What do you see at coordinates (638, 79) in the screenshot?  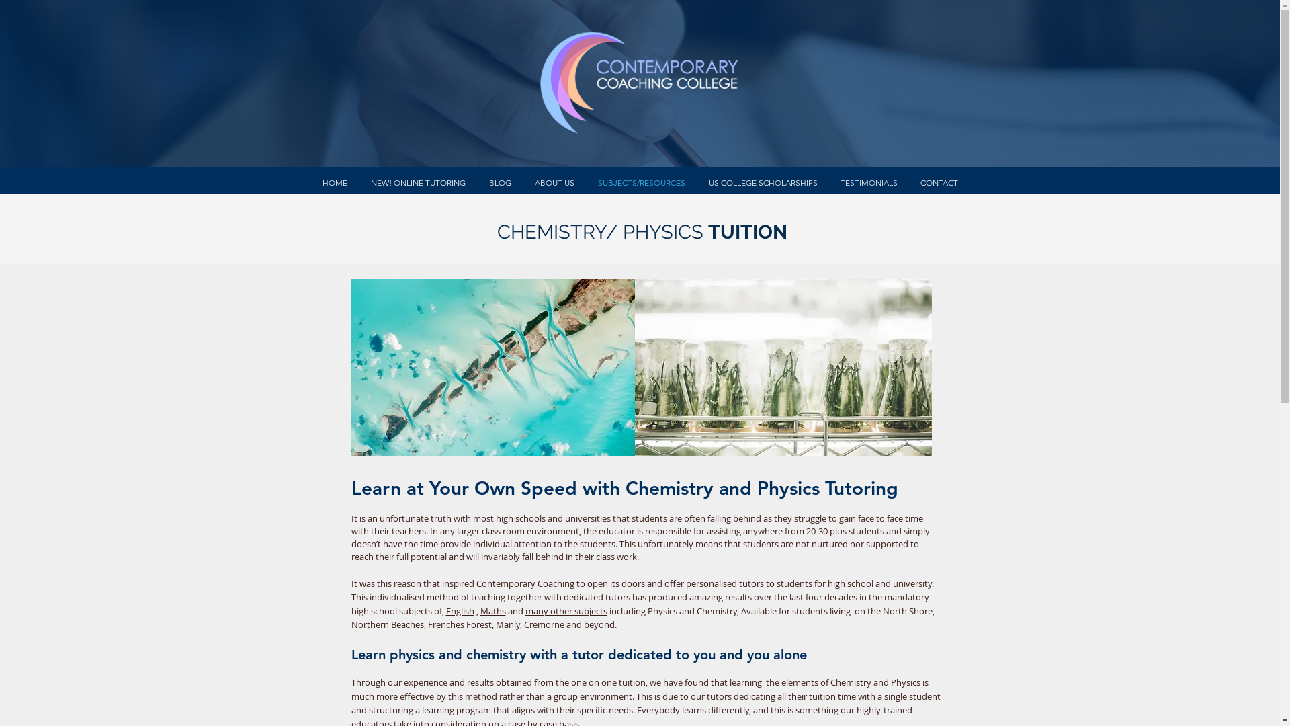 I see `Northern Beaches Tutoring.png` at bounding box center [638, 79].